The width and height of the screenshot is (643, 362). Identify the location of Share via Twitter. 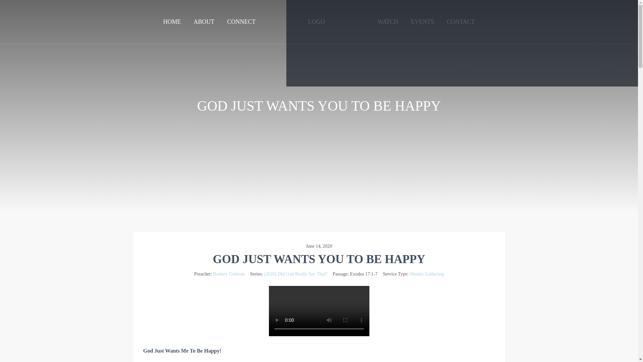
(577, 43).